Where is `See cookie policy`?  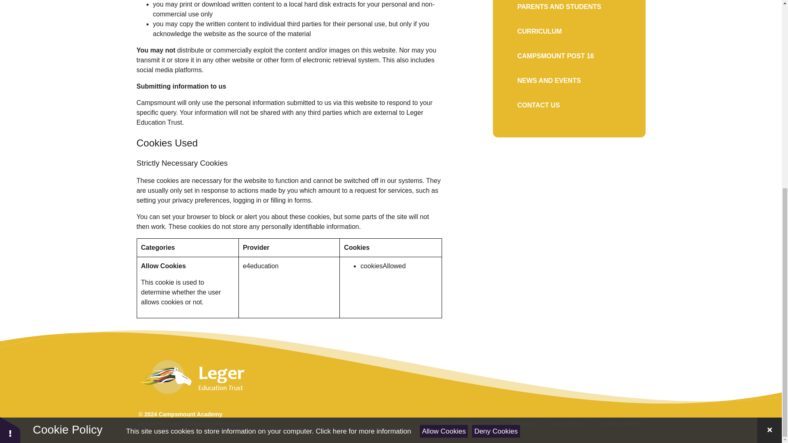 See cookie policy is located at coordinates (363, 107).